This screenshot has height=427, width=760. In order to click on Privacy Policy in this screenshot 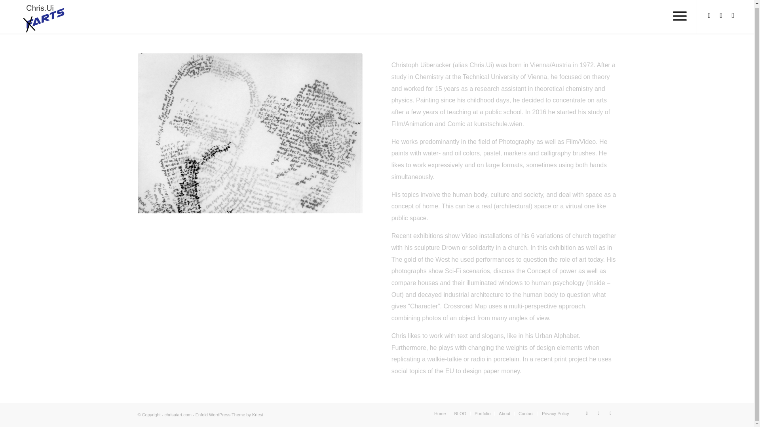, I will do `click(555, 414)`.